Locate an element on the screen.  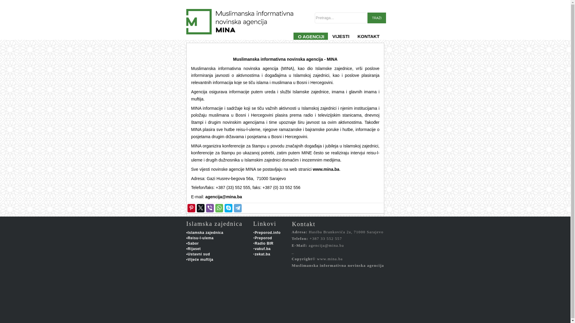
Viber is located at coordinates (210, 208).